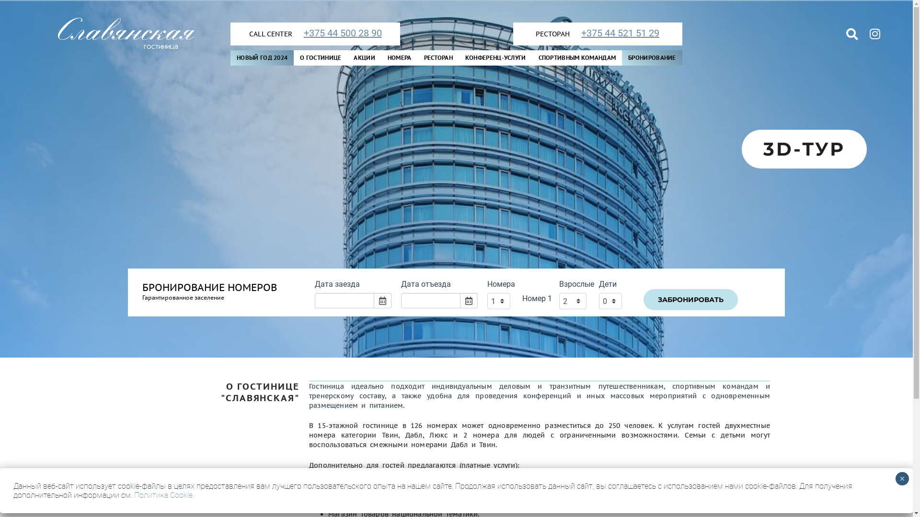 The width and height of the screenshot is (920, 517). Describe the element at coordinates (875, 34) in the screenshot. I see `Instagram` at that location.